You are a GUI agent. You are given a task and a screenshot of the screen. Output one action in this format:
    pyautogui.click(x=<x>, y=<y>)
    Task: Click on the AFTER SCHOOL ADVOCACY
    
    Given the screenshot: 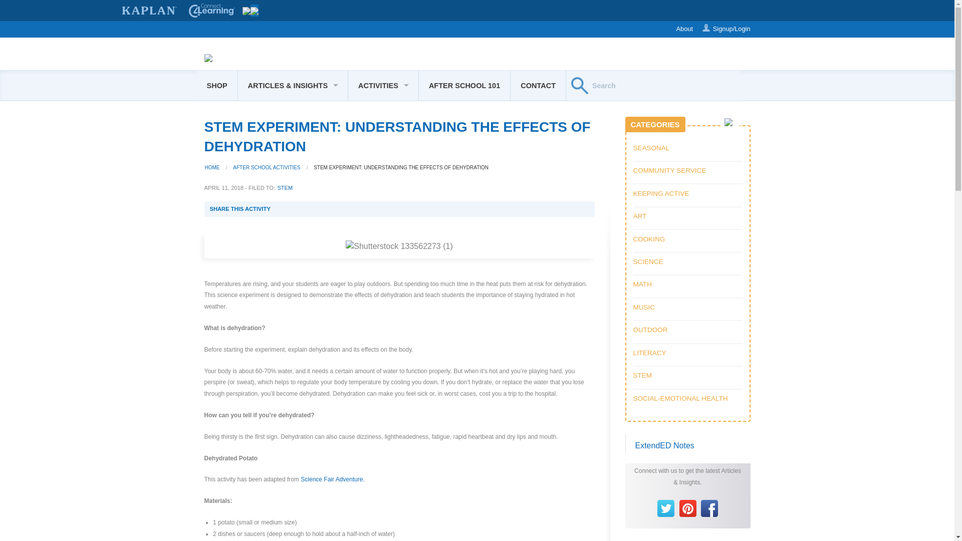 What is the action you would take?
    pyautogui.click(x=293, y=136)
    